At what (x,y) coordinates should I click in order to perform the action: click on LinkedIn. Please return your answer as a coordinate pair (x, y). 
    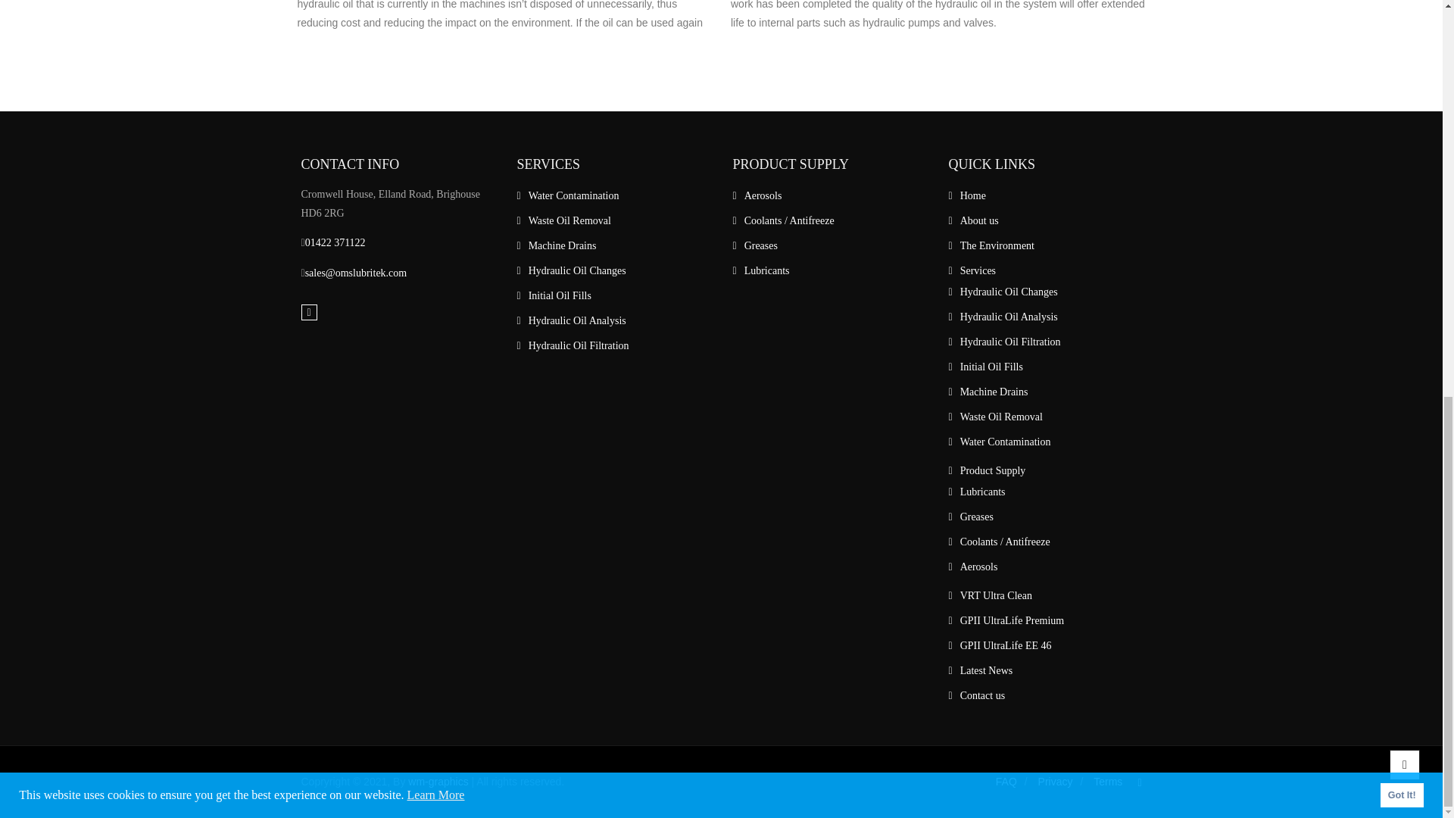
    Looking at the image, I should click on (309, 312).